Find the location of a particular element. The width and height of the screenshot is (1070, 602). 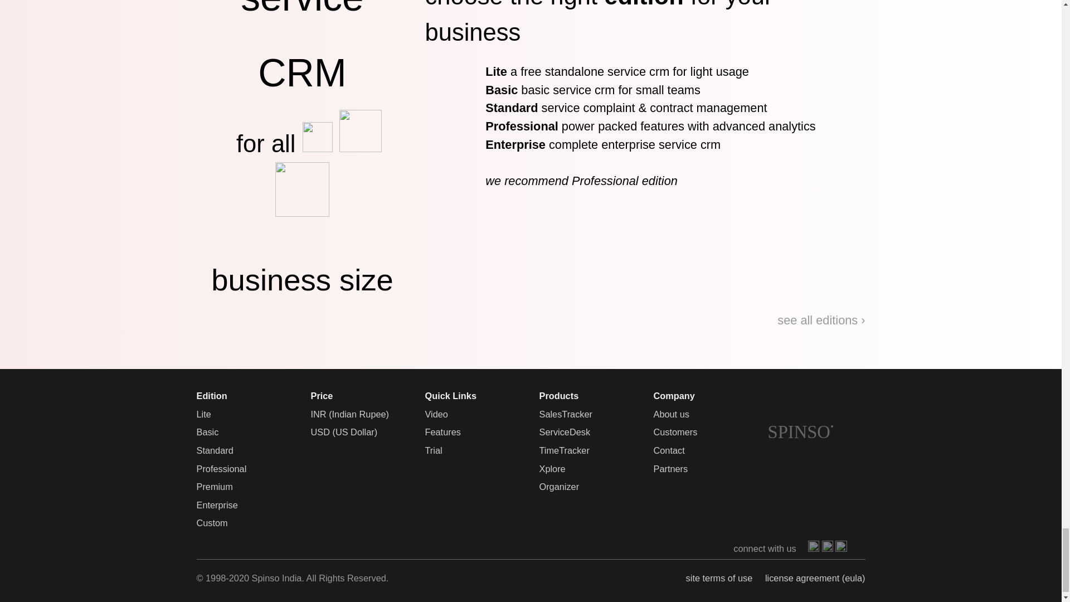

Basic basic service crm for small teams is located at coordinates (593, 90).